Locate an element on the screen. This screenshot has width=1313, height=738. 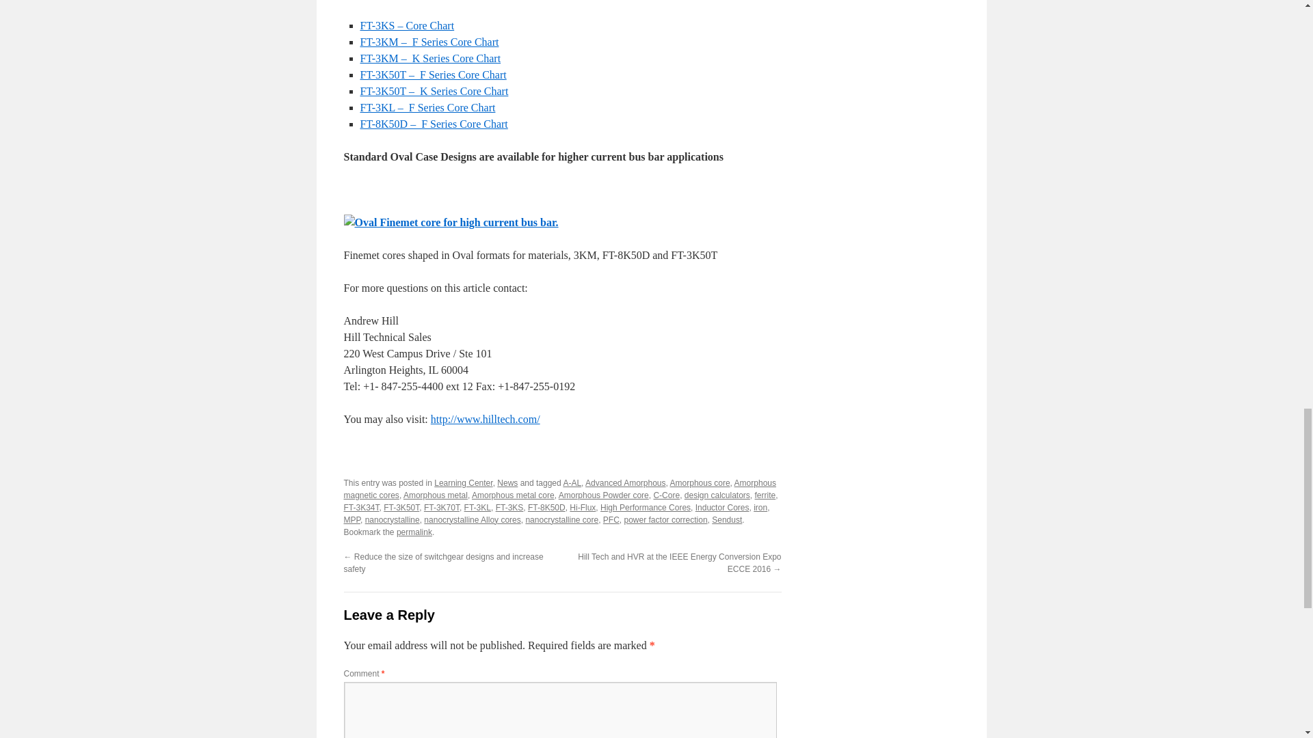
Amorphous metal is located at coordinates (435, 495).